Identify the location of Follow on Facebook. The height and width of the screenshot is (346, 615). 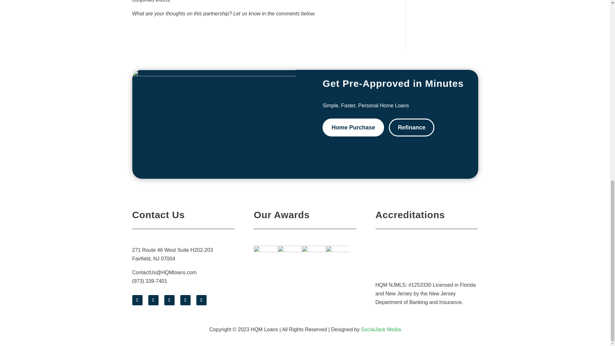
(137, 300).